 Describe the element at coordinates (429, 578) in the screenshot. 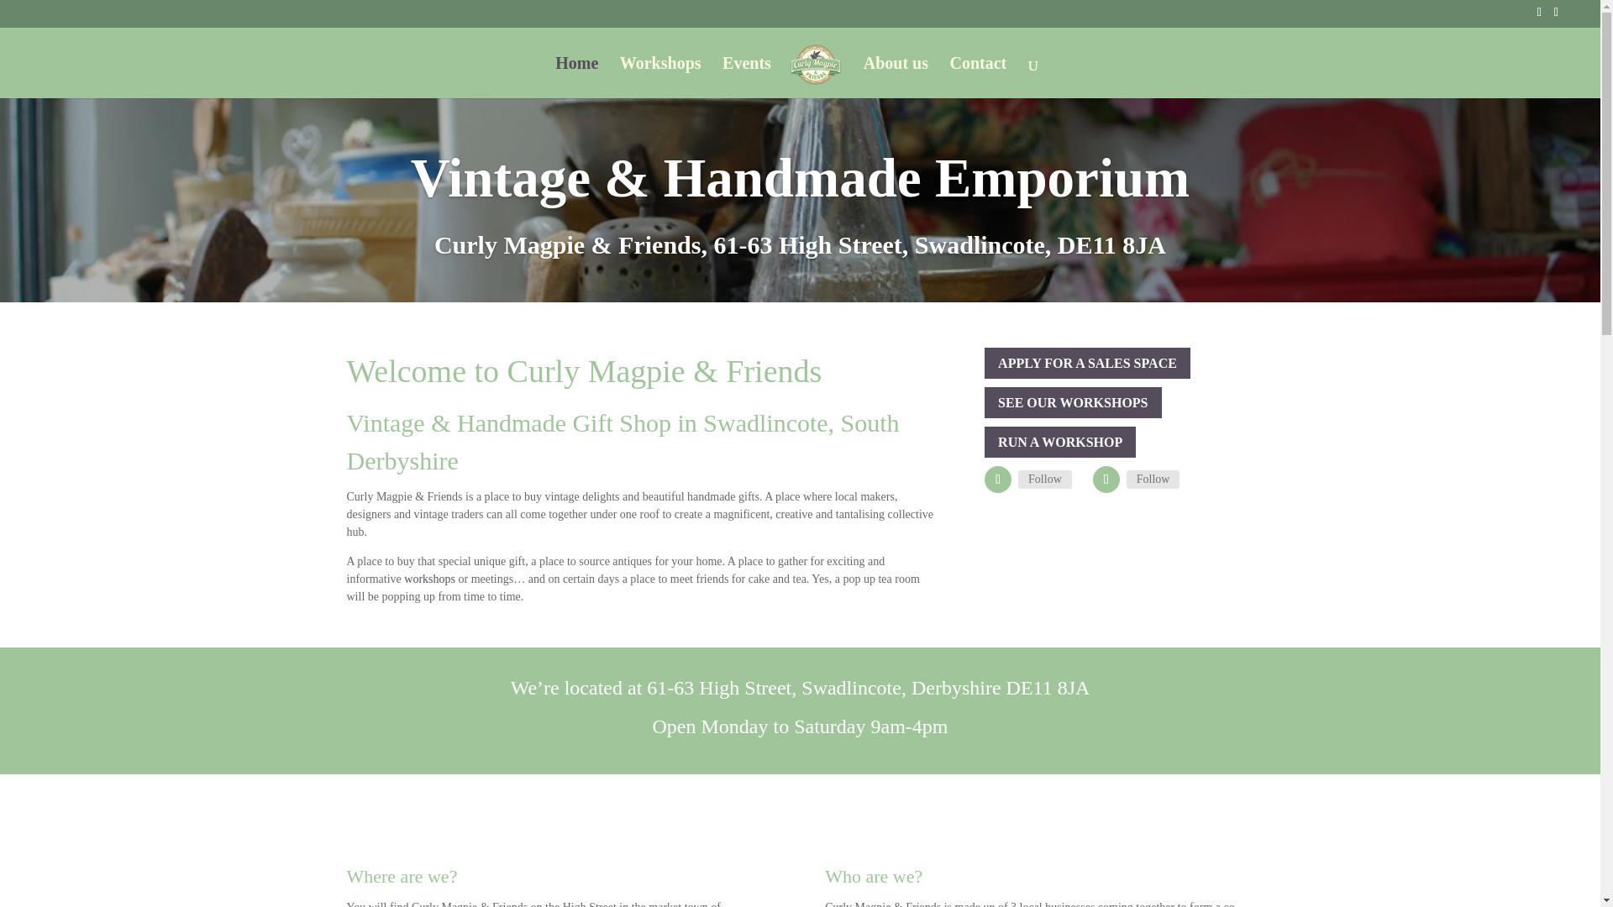

I see `workshops` at that location.